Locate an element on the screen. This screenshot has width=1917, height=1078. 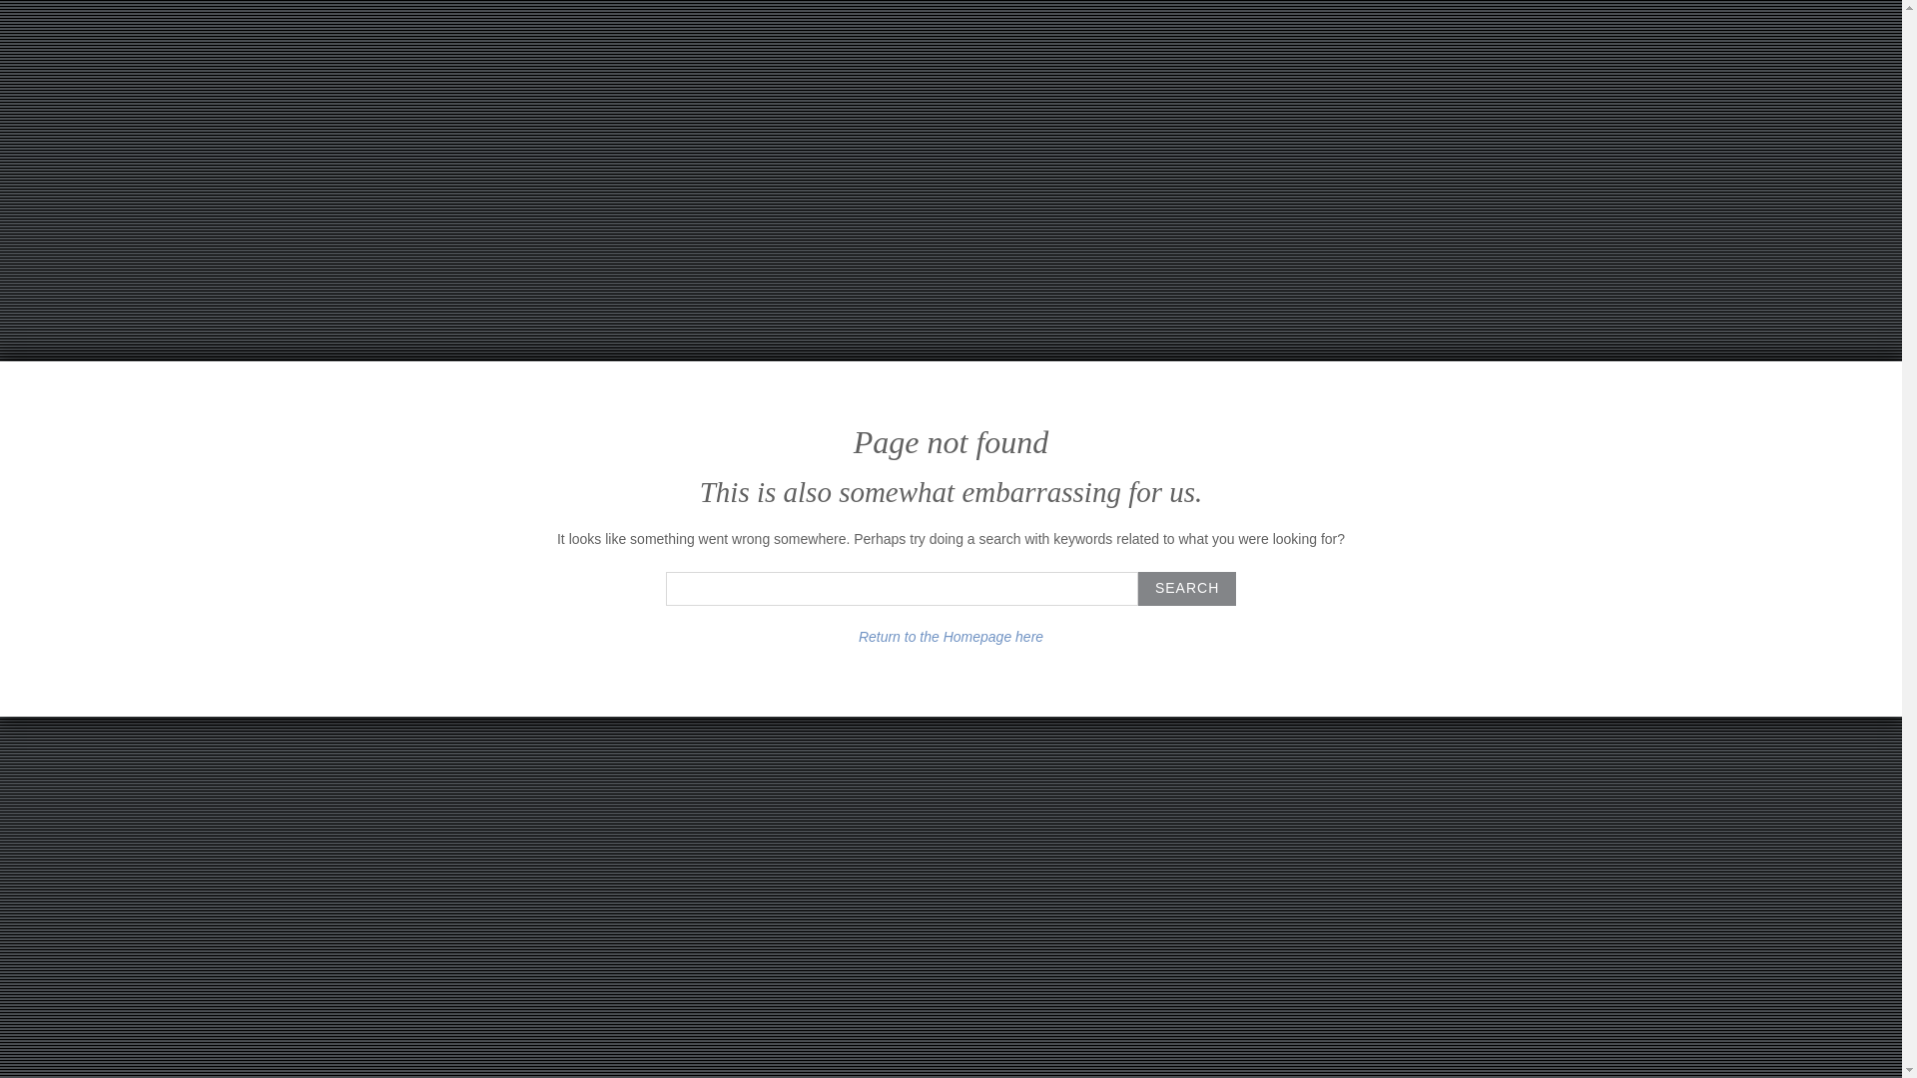
Search is located at coordinates (1187, 589).